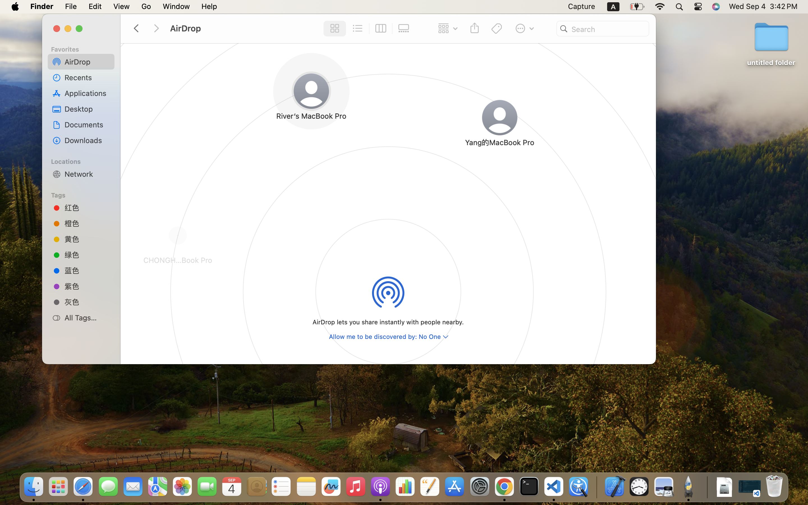 The image size is (808, 505). I want to click on 0.4285714328289032, so click(596, 487).